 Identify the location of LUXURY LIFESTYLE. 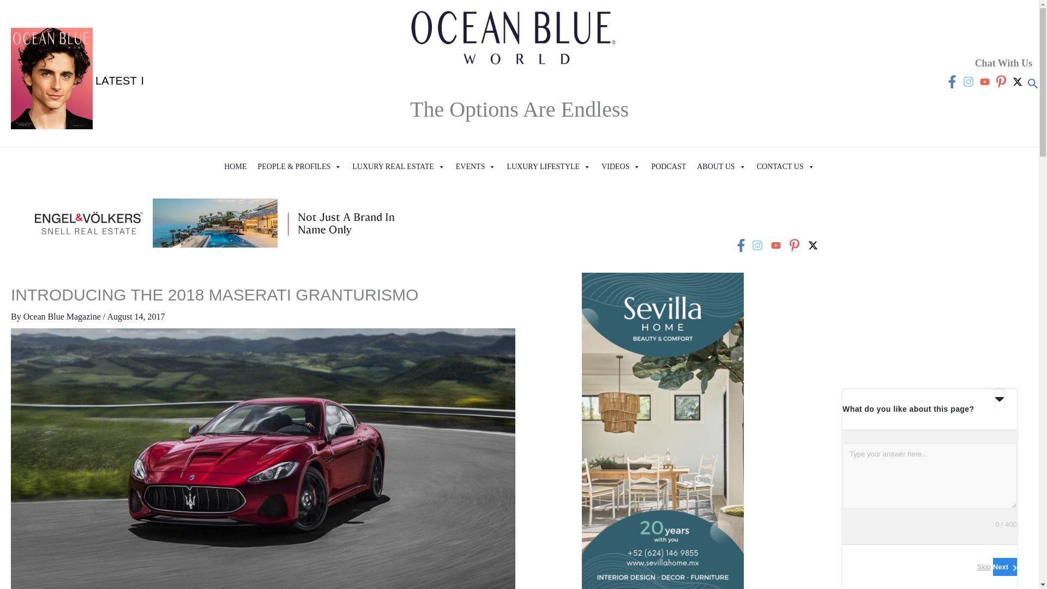
(549, 167).